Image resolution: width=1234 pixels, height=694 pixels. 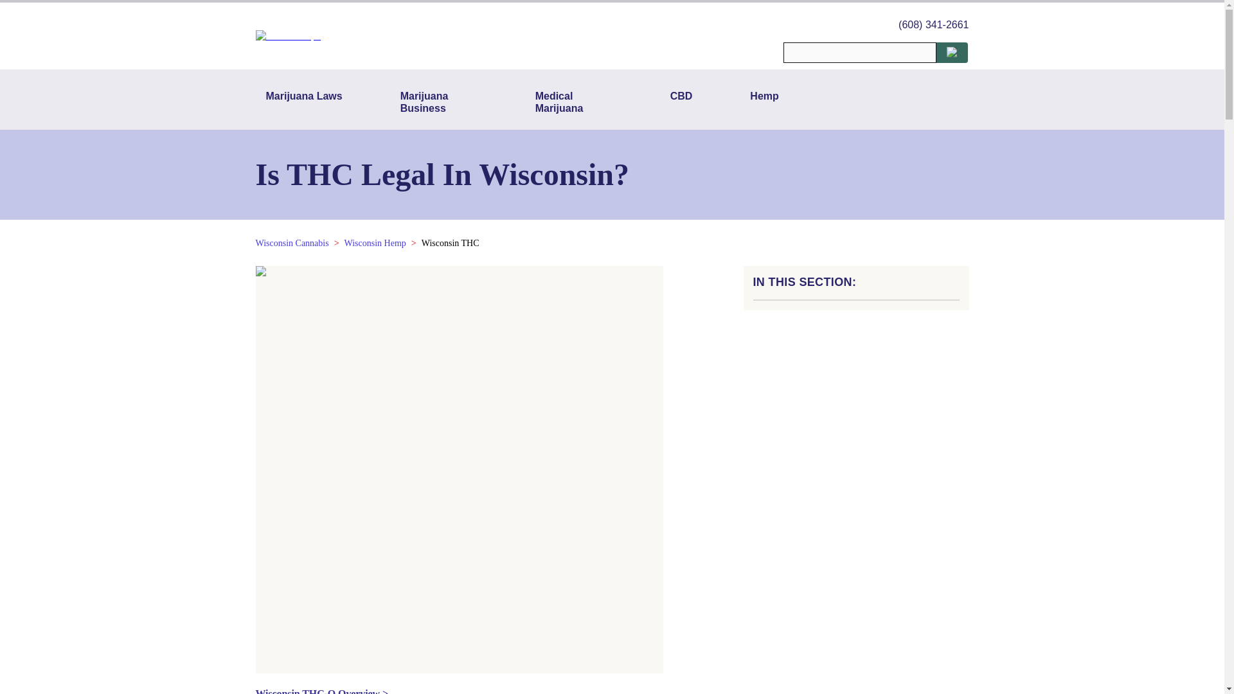 I want to click on Marijuana Laws, so click(x=304, y=102).